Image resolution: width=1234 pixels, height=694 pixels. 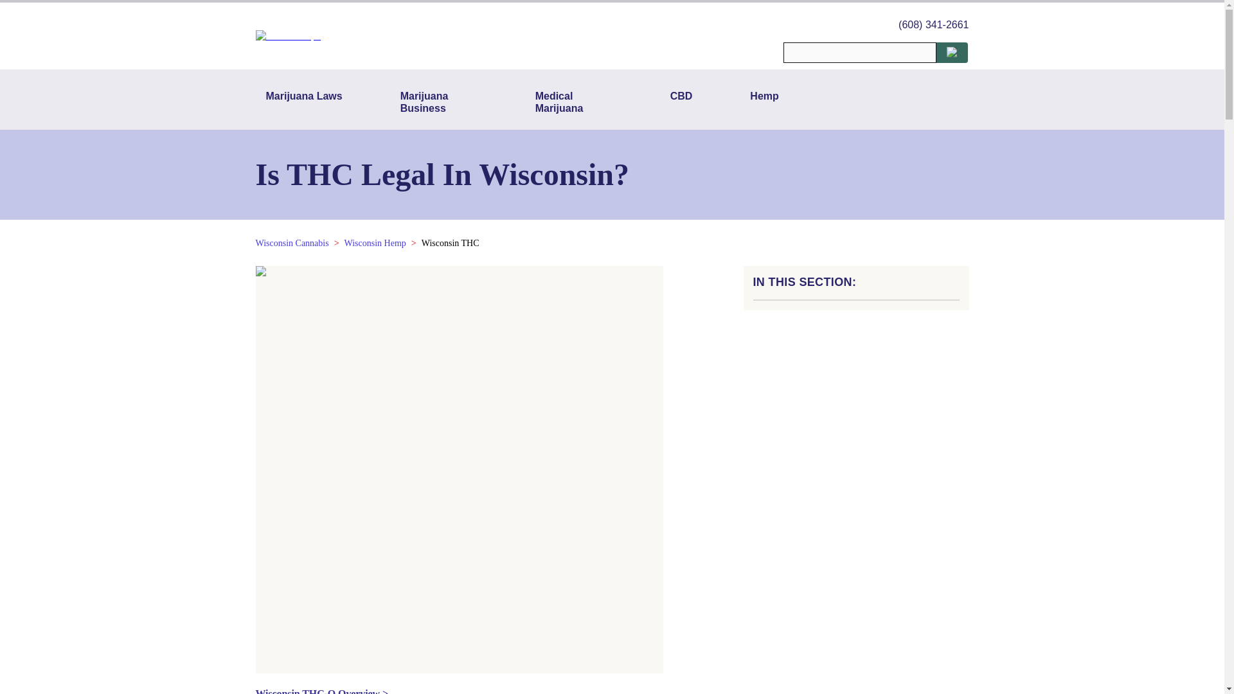 I want to click on Marijuana Laws, so click(x=304, y=102).